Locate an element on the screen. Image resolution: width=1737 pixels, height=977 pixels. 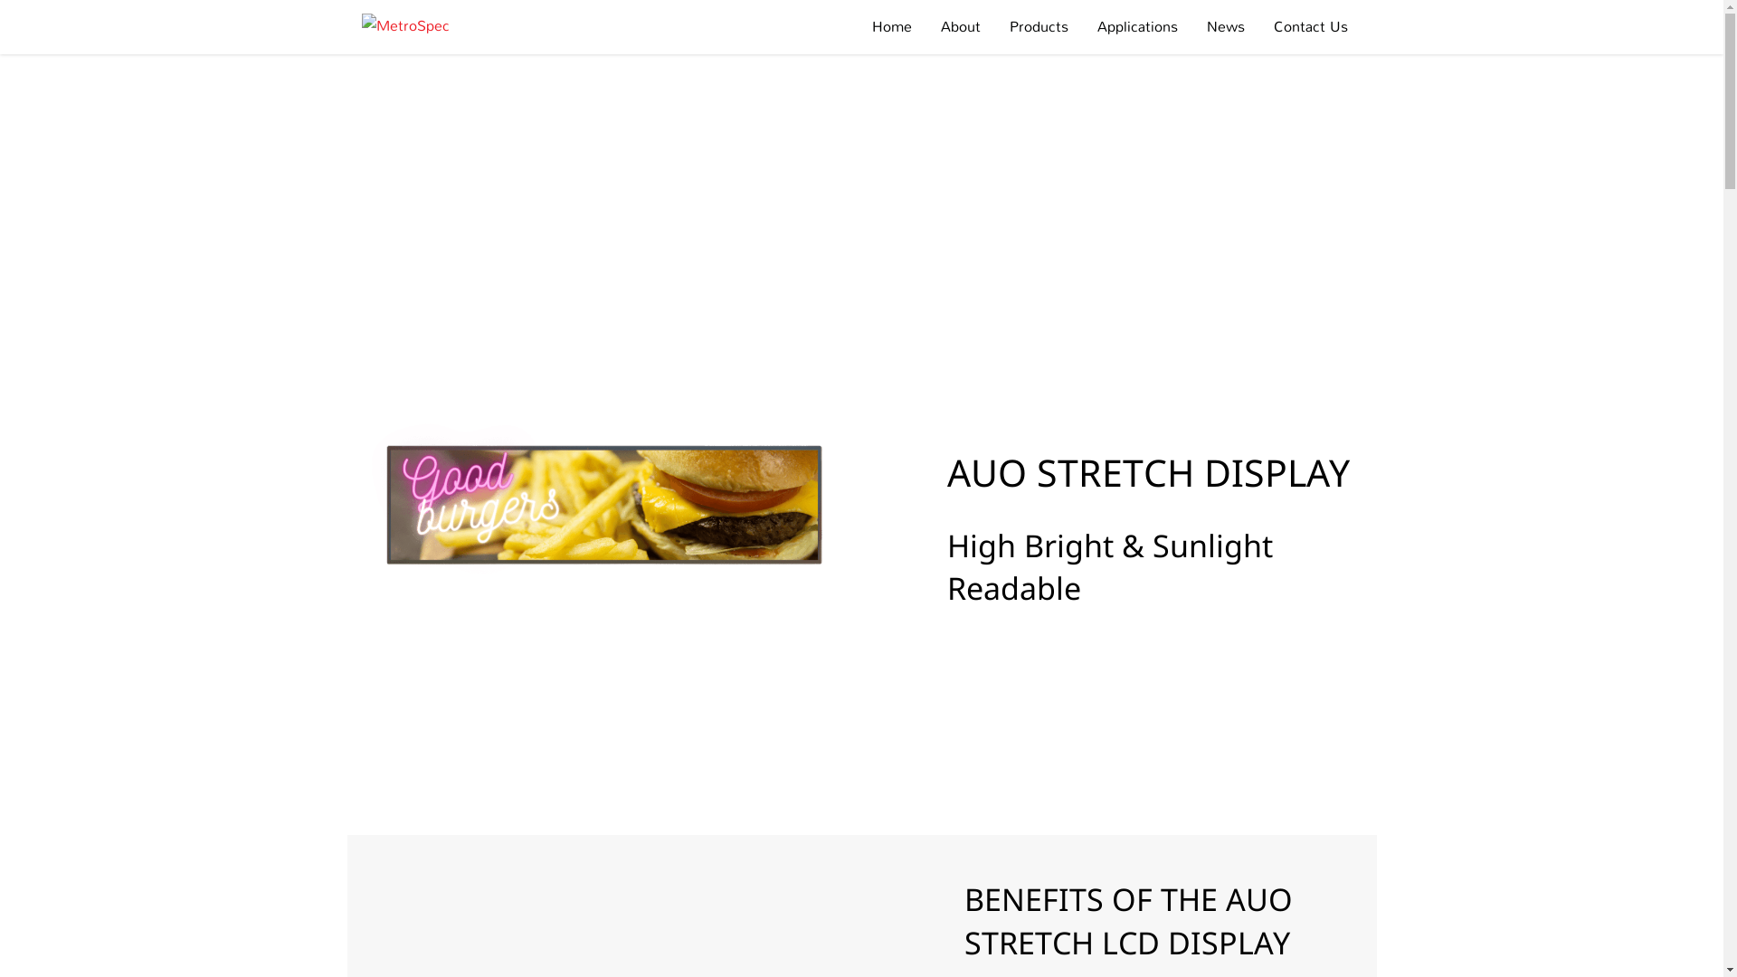
MetroSpec is located at coordinates (405, 27).